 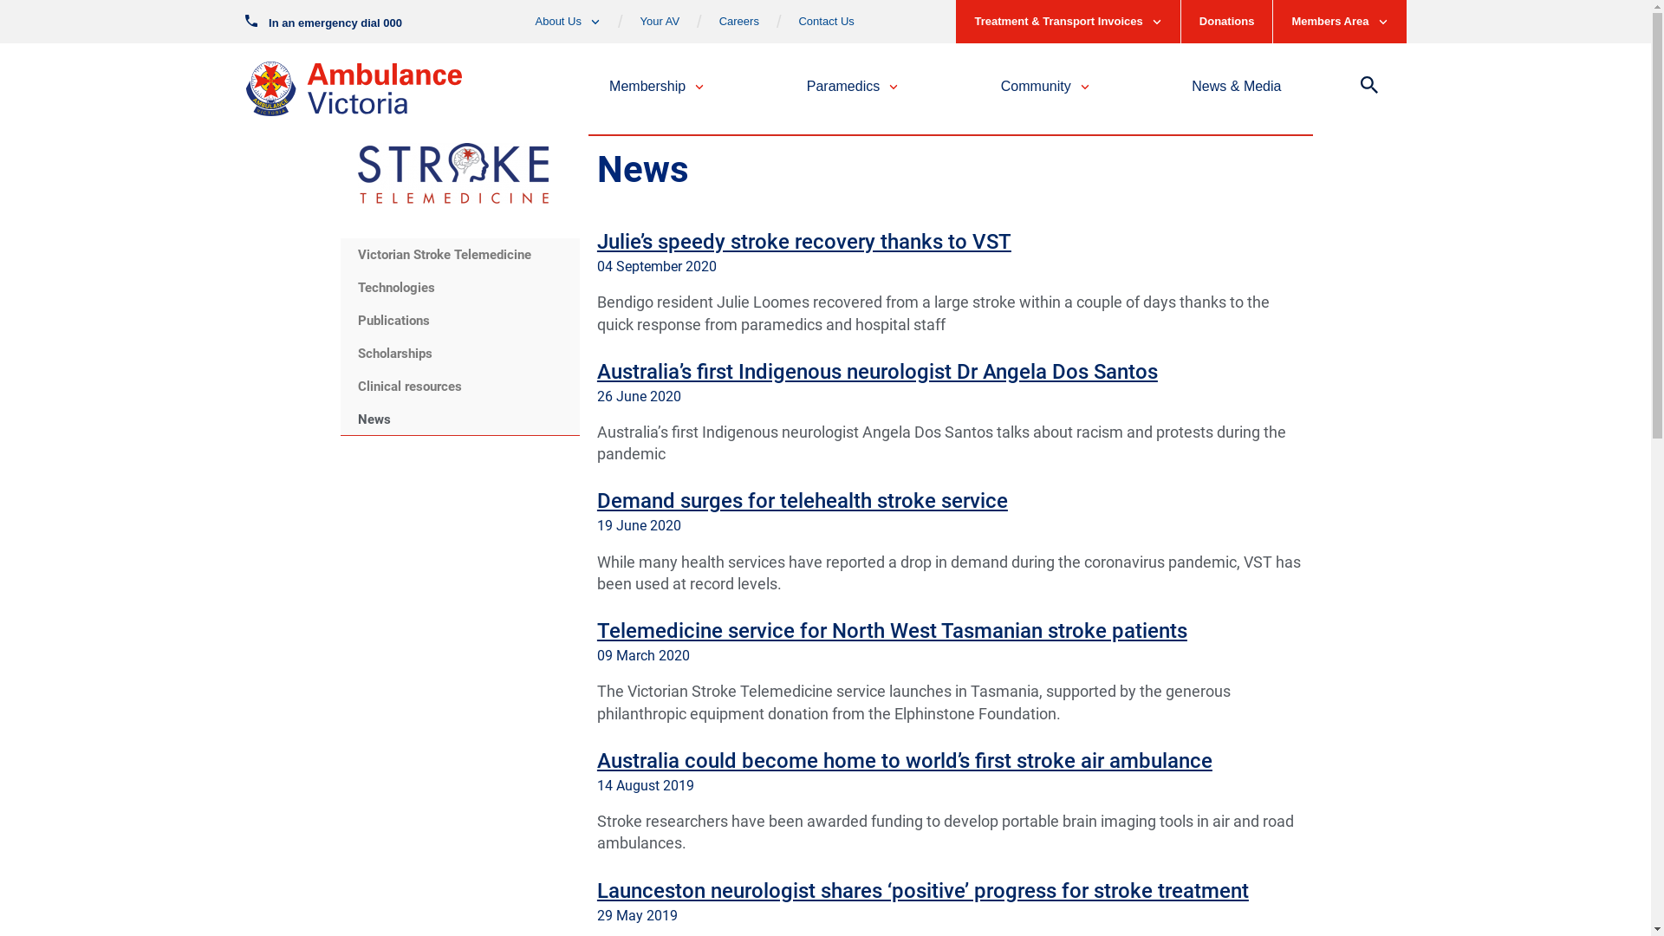 I want to click on Victorian Stroke Telemedicine, so click(x=459, y=255).